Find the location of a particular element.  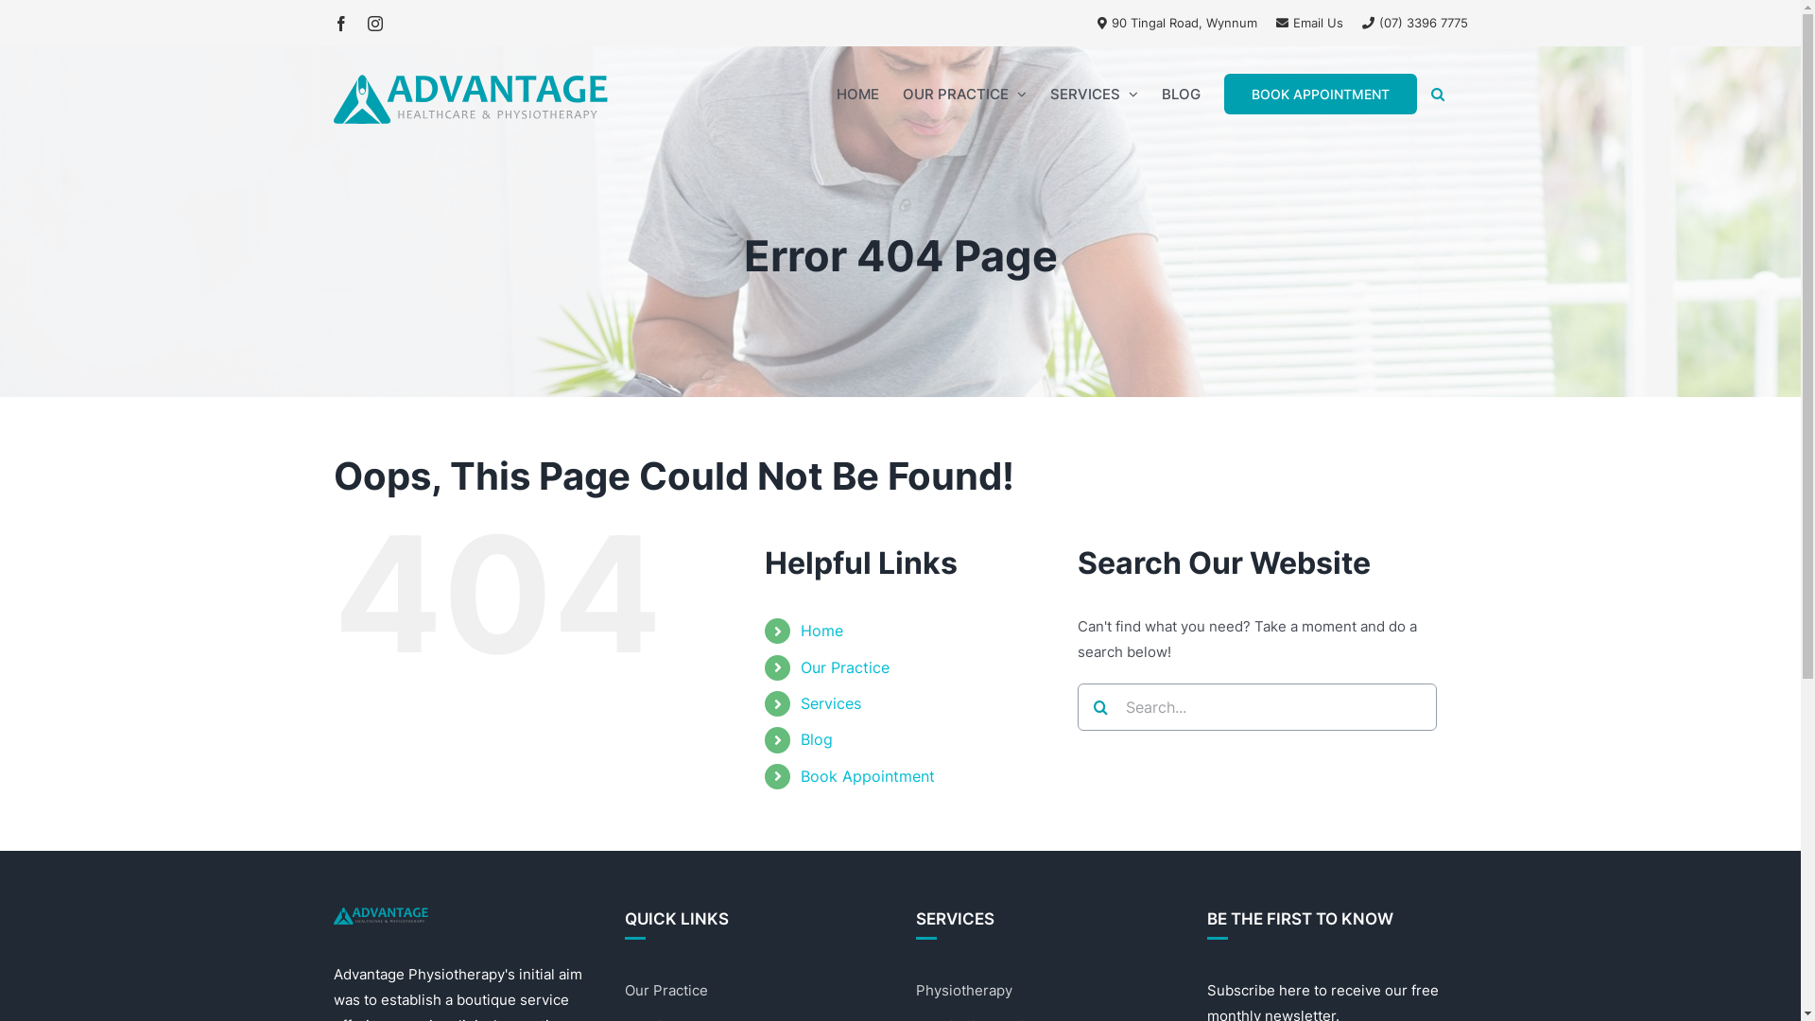

Physiotherapy is located at coordinates (963, 991).